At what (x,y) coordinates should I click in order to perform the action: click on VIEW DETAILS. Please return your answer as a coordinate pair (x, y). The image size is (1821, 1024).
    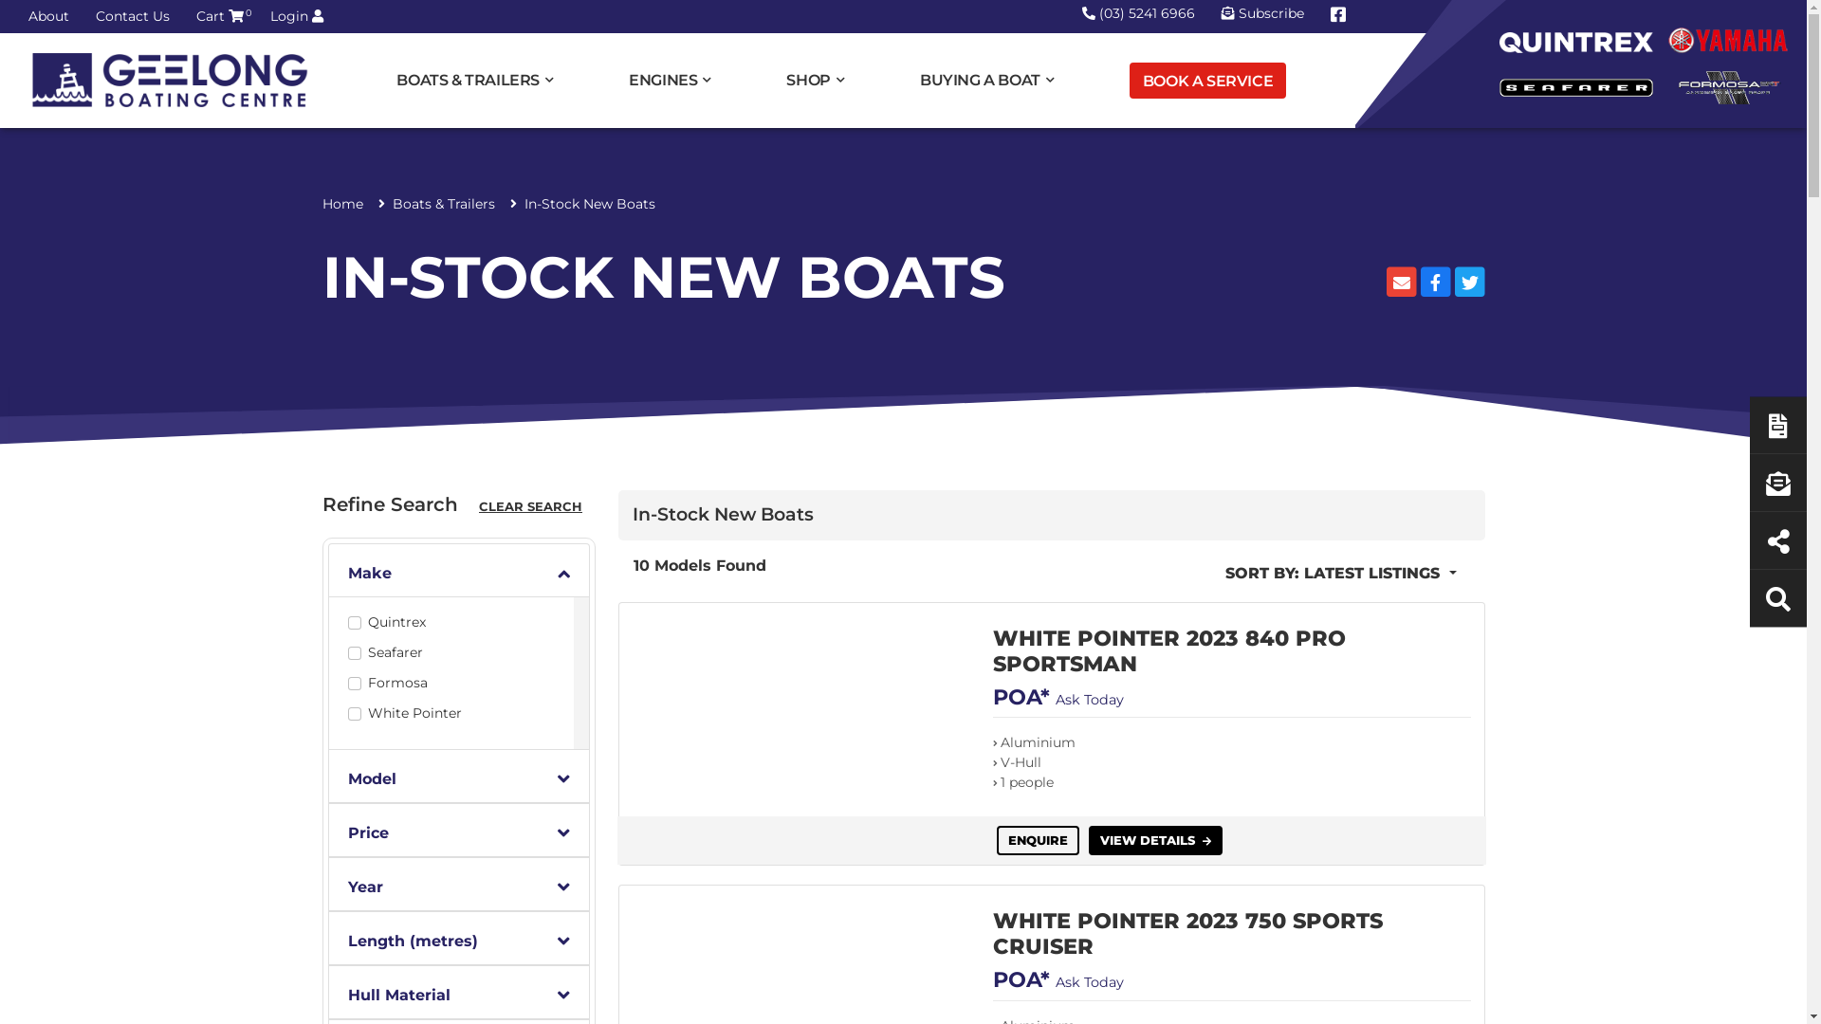
    Looking at the image, I should click on (1155, 841).